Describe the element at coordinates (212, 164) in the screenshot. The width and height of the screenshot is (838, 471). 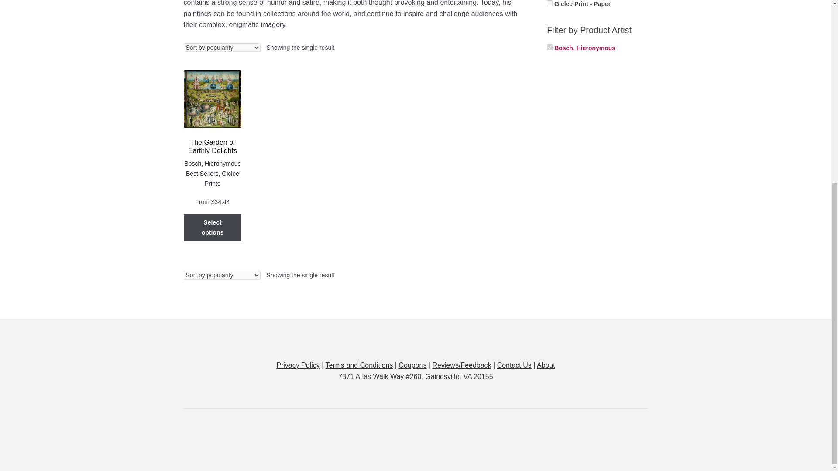
I see `Bosch, Hieronymous` at that location.